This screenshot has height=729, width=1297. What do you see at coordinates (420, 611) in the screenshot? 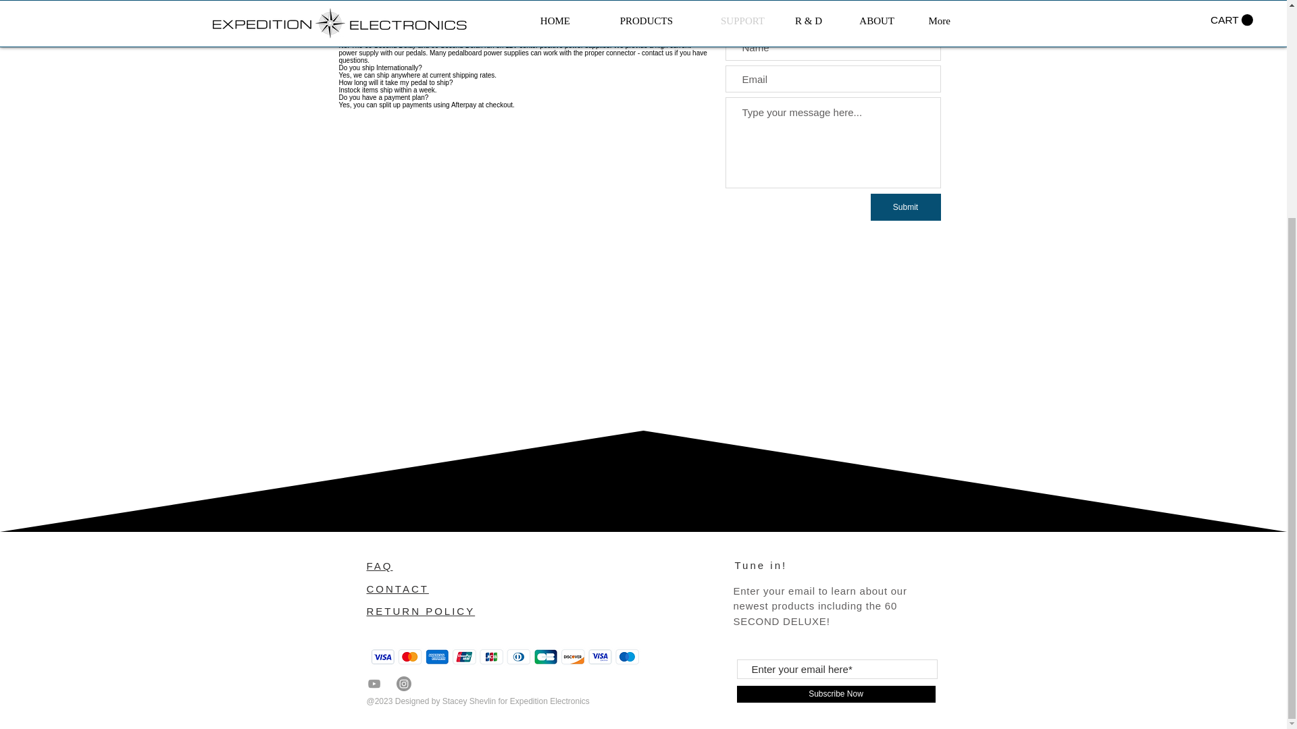
I see `RETURN POLICY` at bounding box center [420, 611].